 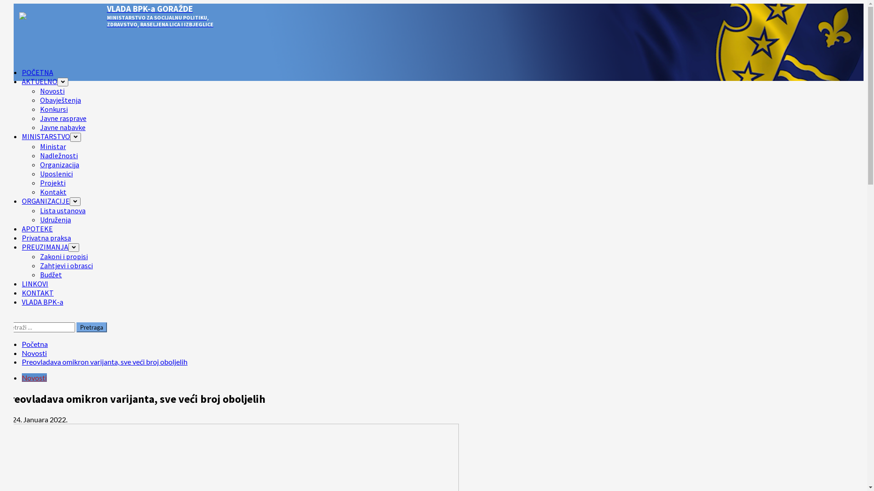 What do you see at coordinates (63, 118) in the screenshot?
I see `Javne rasprave` at bounding box center [63, 118].